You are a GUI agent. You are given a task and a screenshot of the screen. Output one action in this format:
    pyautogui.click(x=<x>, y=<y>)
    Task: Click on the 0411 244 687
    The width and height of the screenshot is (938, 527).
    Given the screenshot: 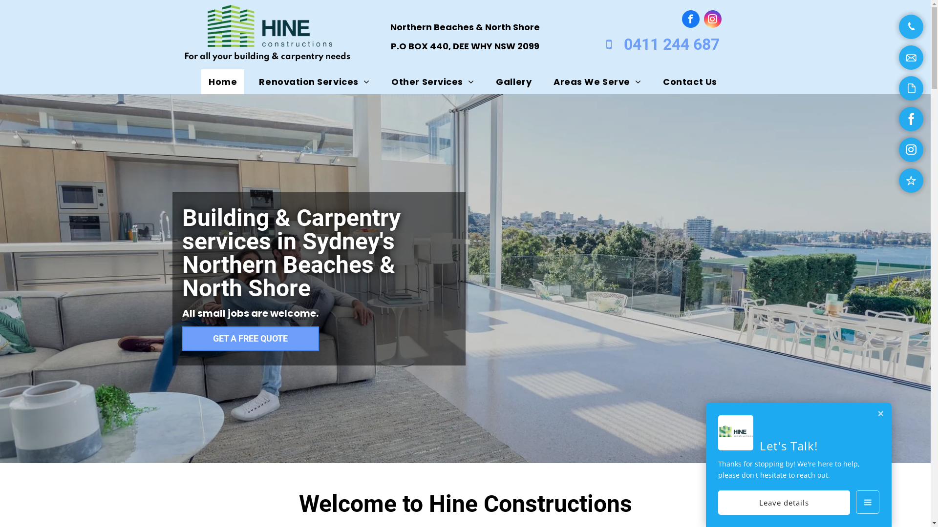 What is the action you would take?
    pyautogui.click(x=655, y=44)
    